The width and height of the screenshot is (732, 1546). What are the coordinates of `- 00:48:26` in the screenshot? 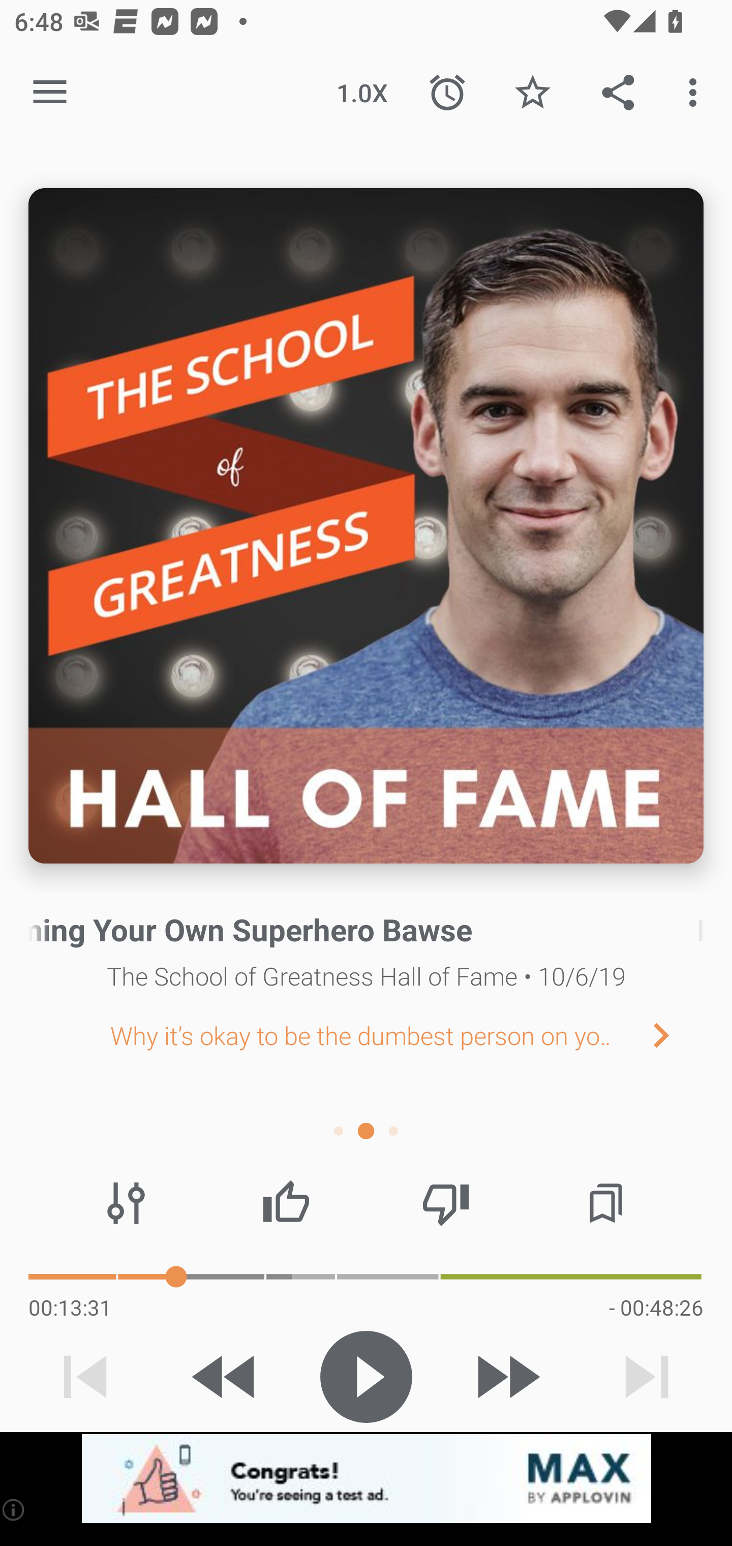 It's located at (656, 1307).